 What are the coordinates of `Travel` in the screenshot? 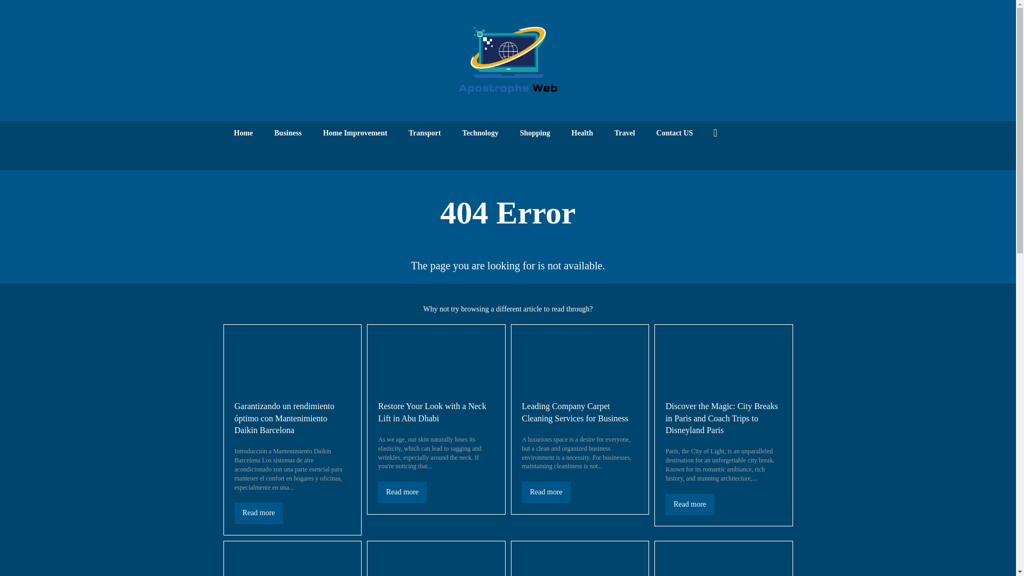 It's located at (625, 133).